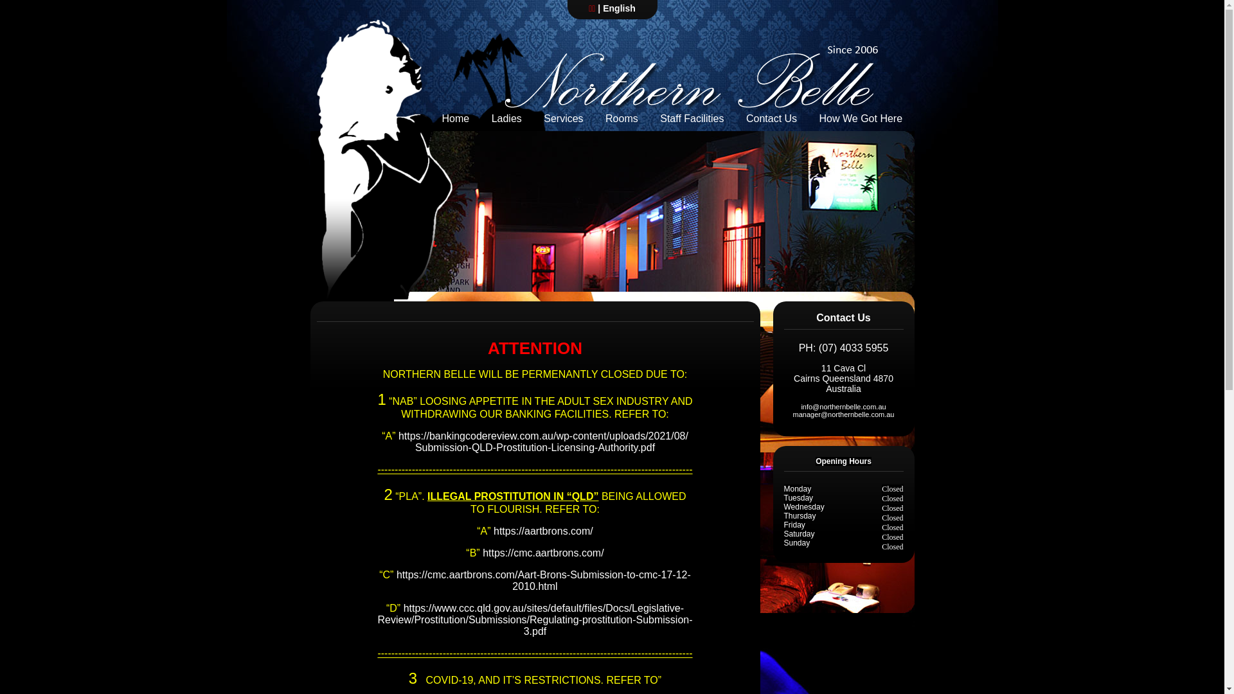 The width and height of the screenshot is (1234, 694). I want to click on info@northernbelle.com.au, so click(843, 407).